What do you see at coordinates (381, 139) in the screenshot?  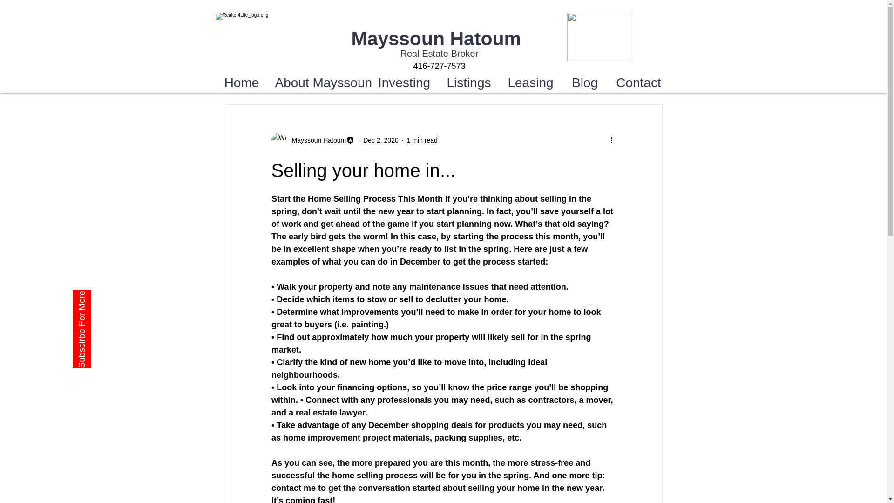 I see `Dec 2, 2020` at bounding box center [381, 139].